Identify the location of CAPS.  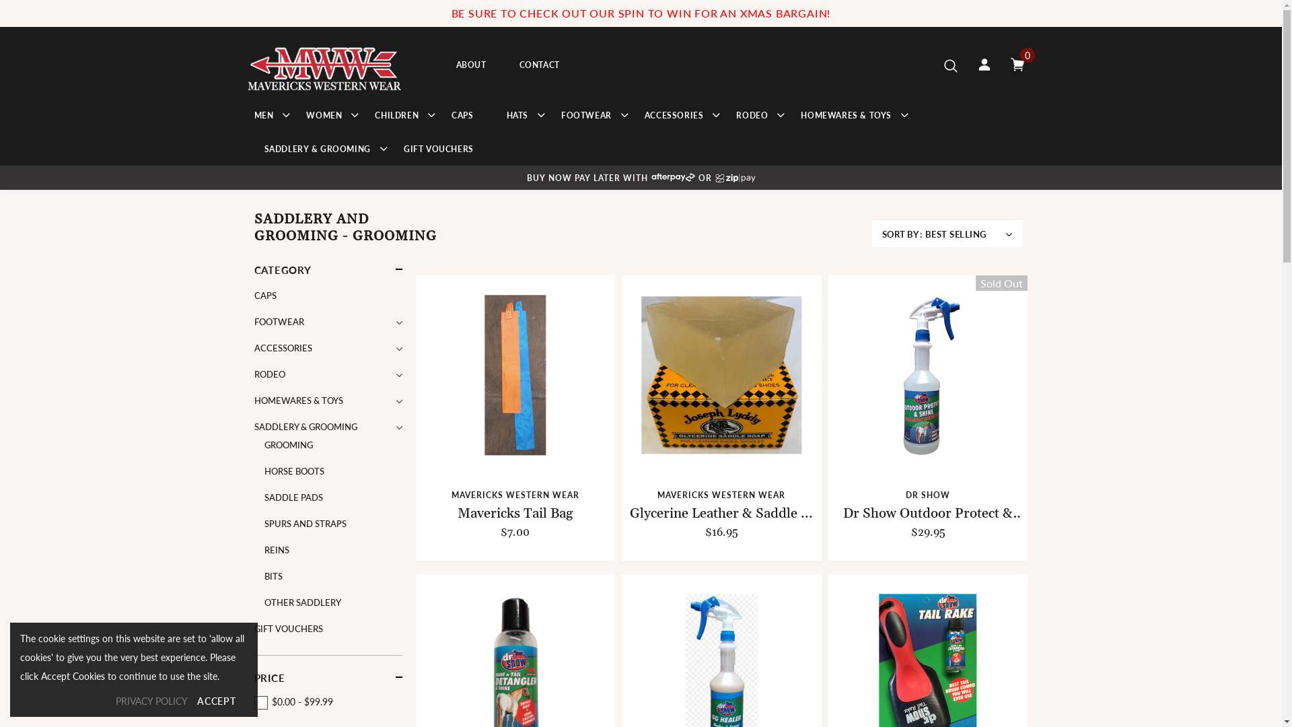
(265, 296).